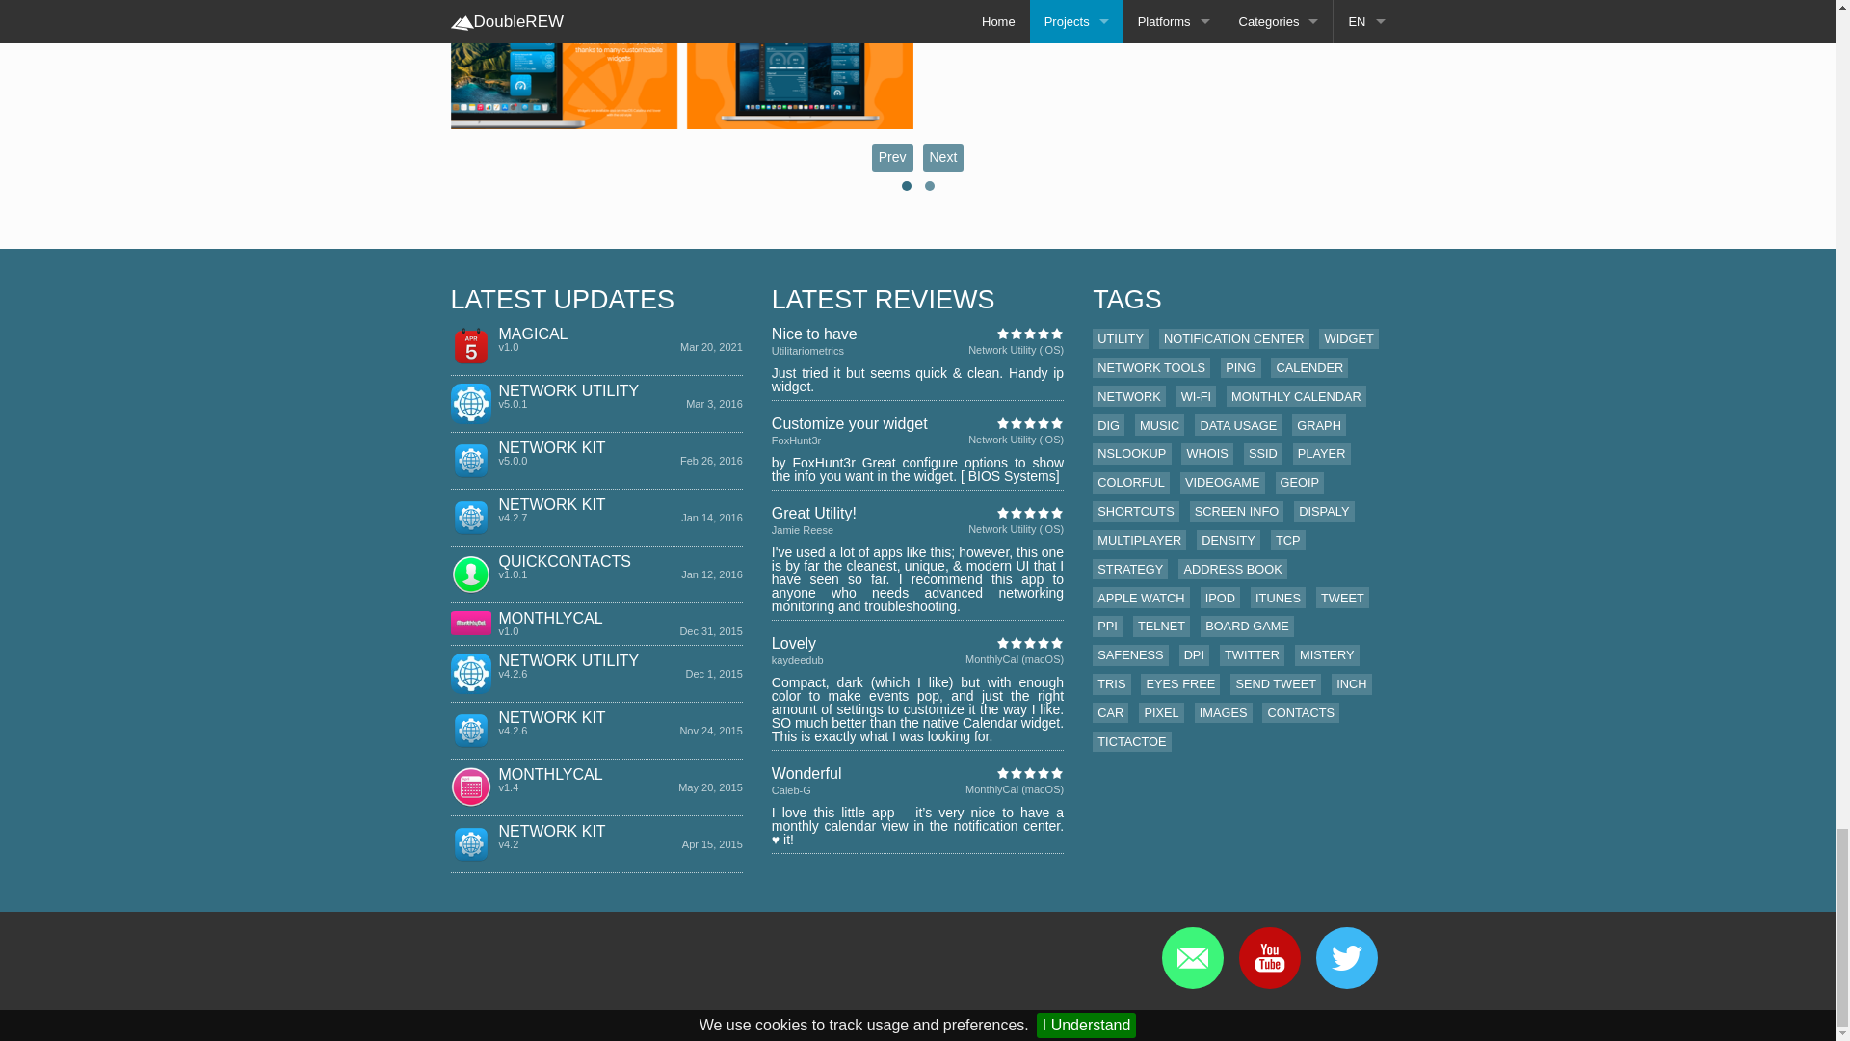  What do you see at coordinates (1347, 958) in the screenshot?
I see `Twitter` at bounding box center [1347, 958].